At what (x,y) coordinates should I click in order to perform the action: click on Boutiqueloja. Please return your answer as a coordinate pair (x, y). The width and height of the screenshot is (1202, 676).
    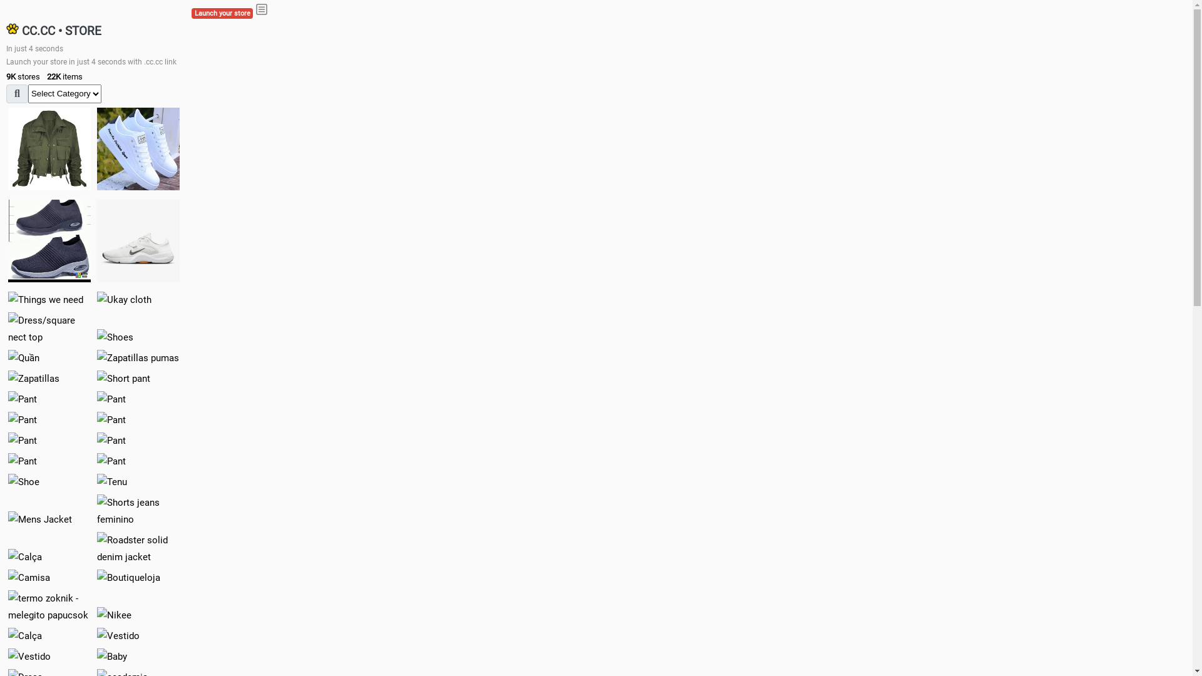
    Looking at the image, I should click on (129, 578).